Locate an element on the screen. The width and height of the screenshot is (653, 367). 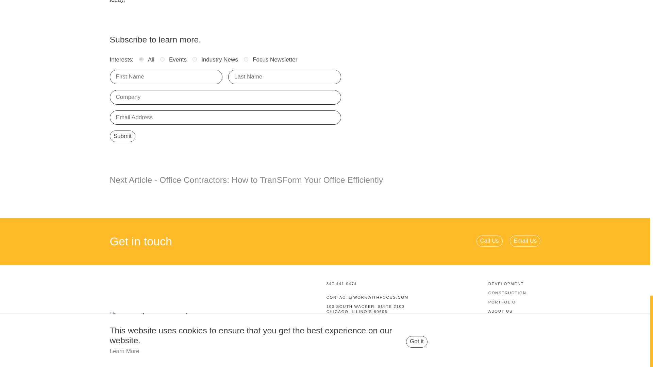
Call Us is located at coordinates (490, 241).